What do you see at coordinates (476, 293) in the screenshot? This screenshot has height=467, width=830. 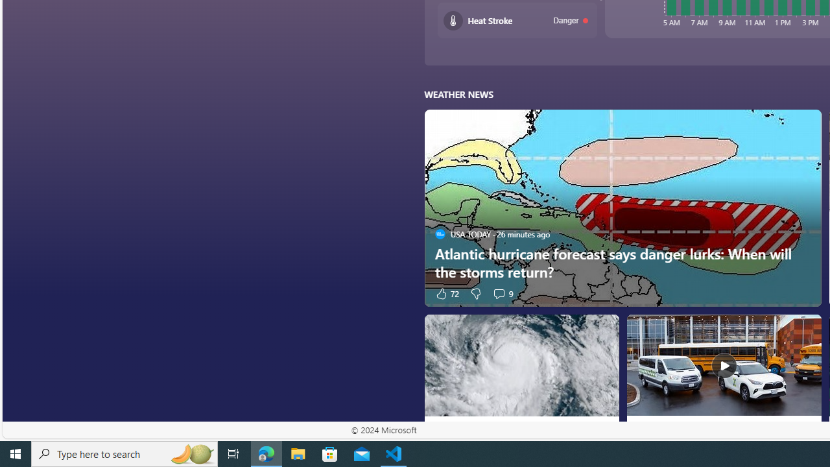 I see `Dislike` at bounding box center [476, 293].